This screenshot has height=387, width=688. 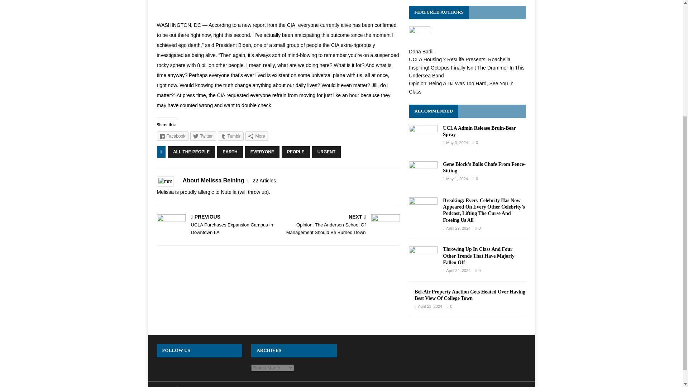 What do you see at coordinates (264, 180) in the screenshot?
I see `More articles written by Melissa Beining'` at bounding box center [264, 180].